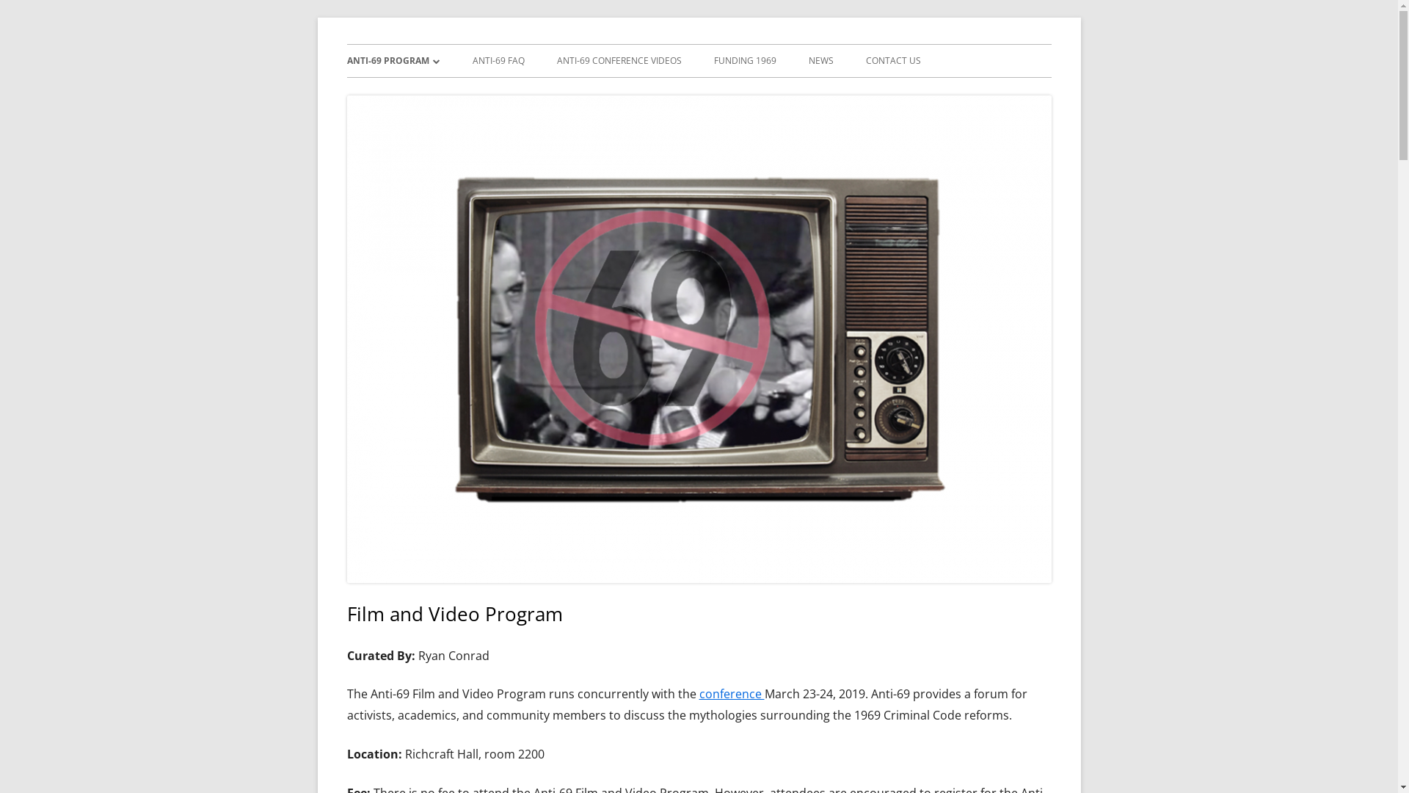  I want to click on conference, so click(731, 694).